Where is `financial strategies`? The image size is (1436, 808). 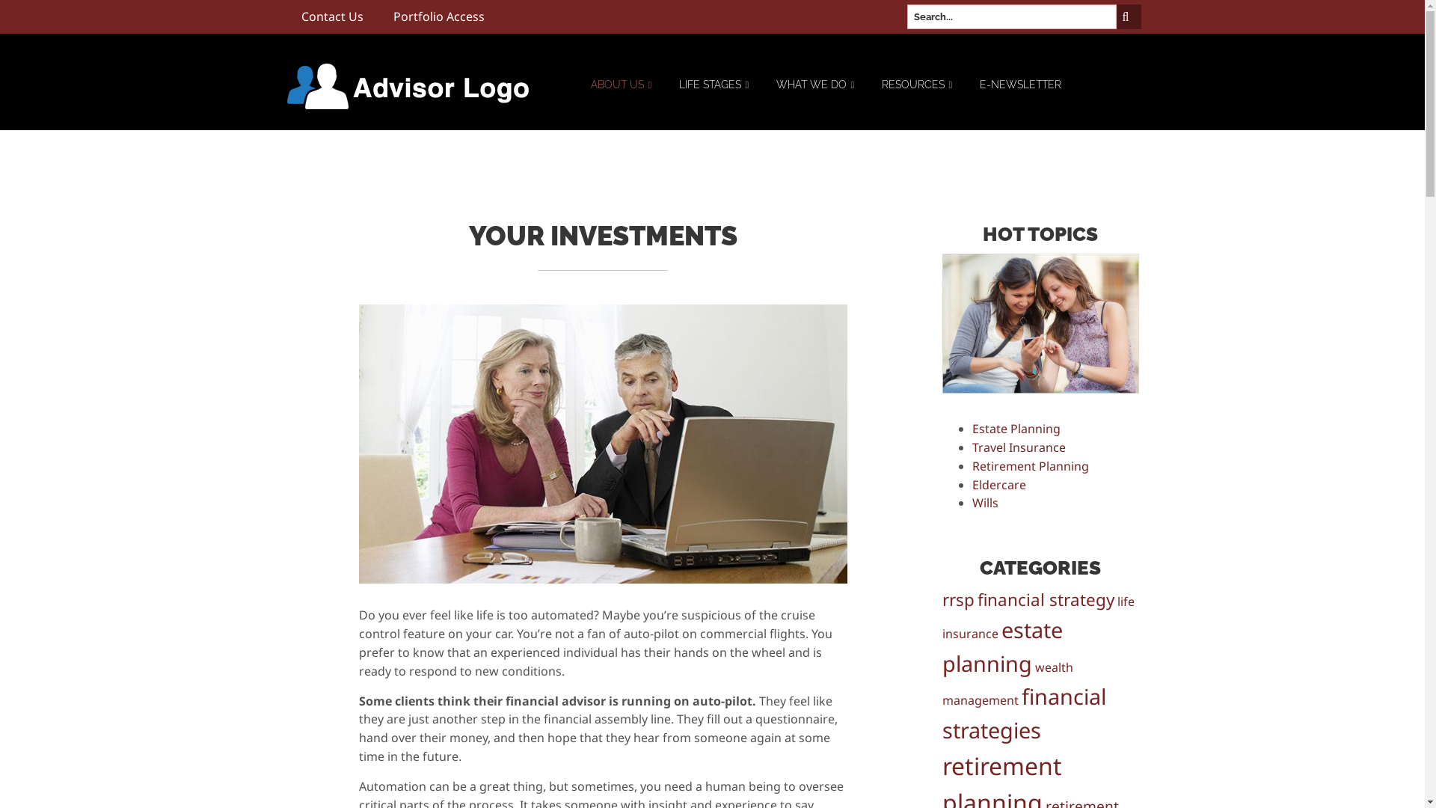
financial strategies is located at coordinates (1025, 713).